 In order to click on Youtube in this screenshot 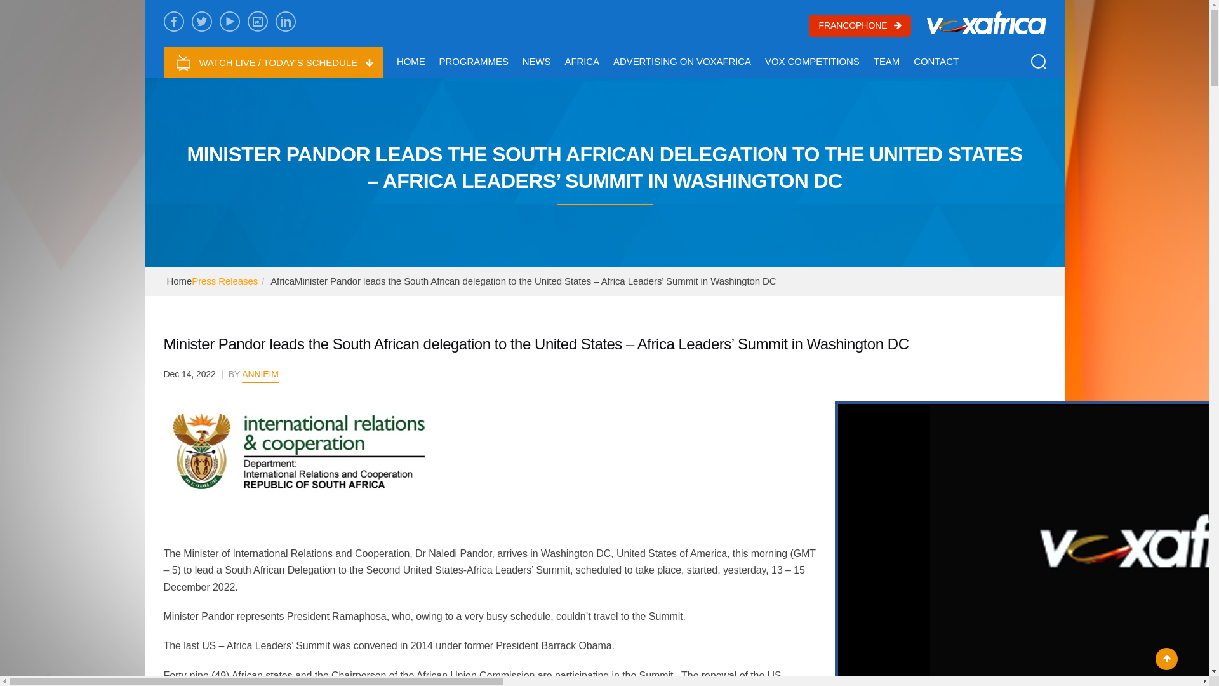, I will do `click(230, 22)`.